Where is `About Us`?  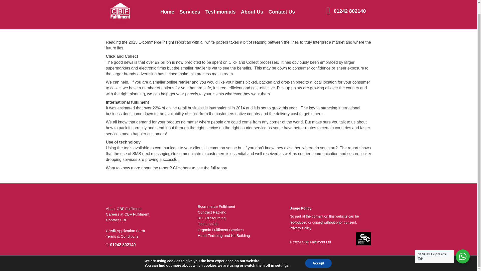 About Us is located at coordinates (252, 9).